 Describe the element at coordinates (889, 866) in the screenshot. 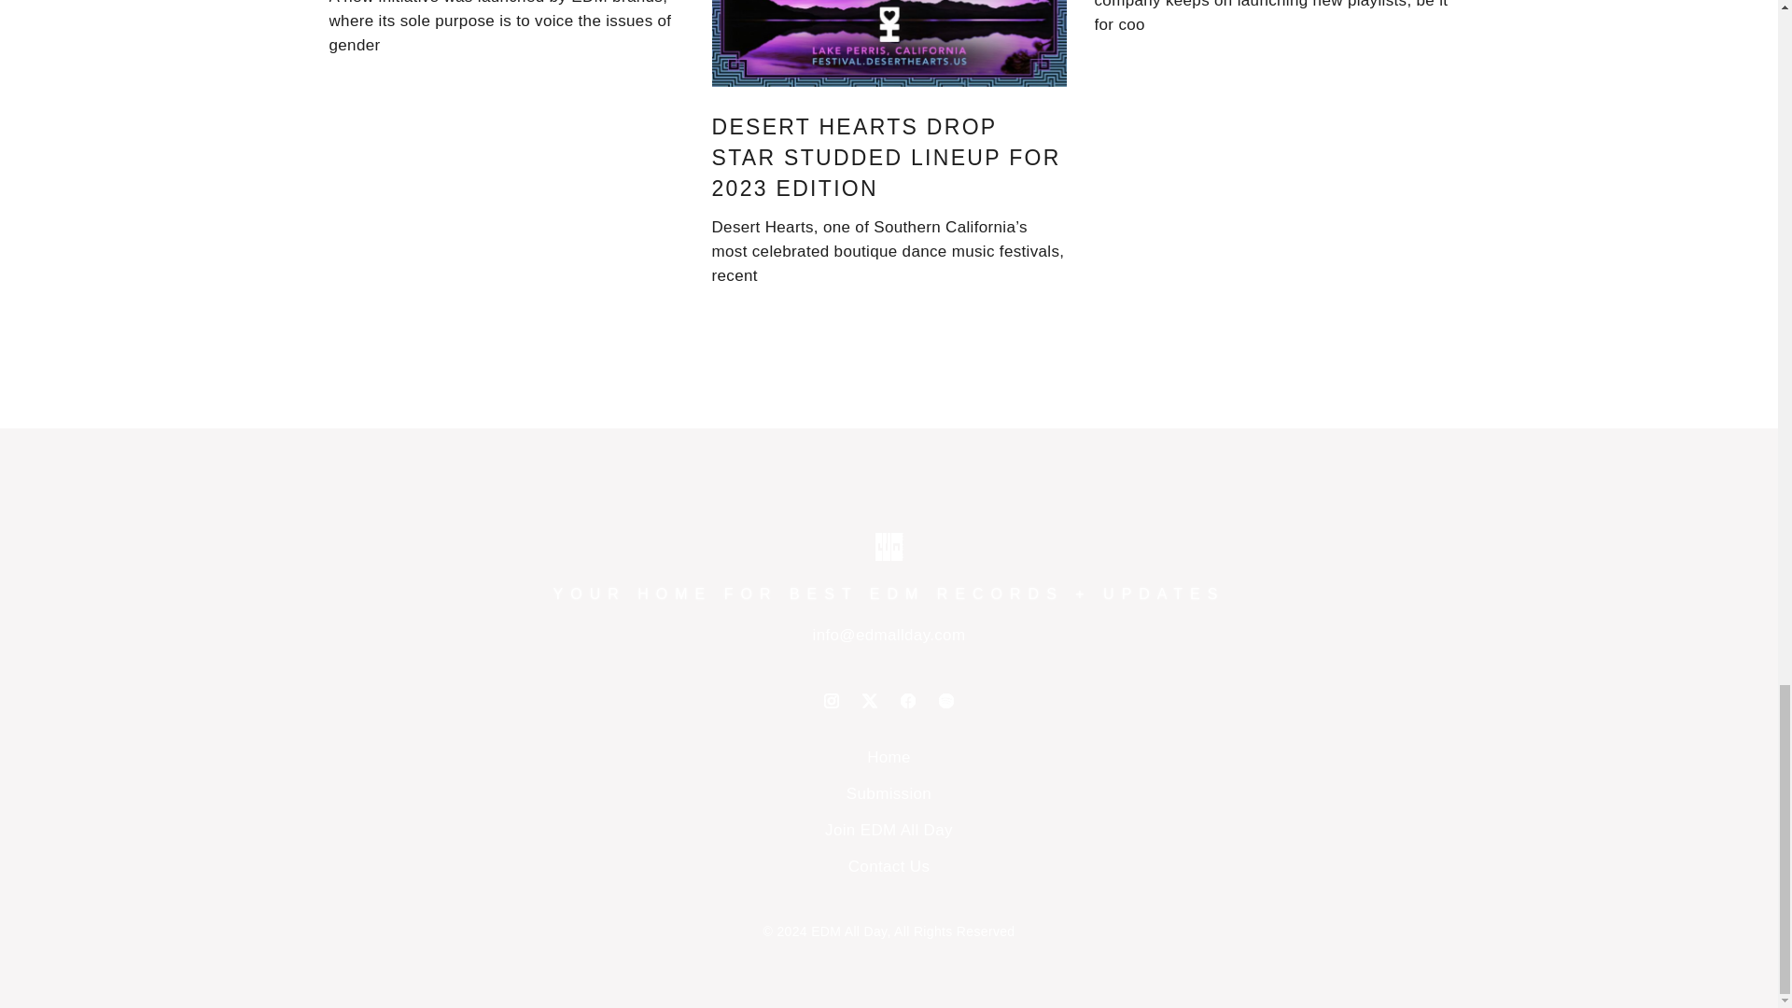

I see `Contact Us` at that location.